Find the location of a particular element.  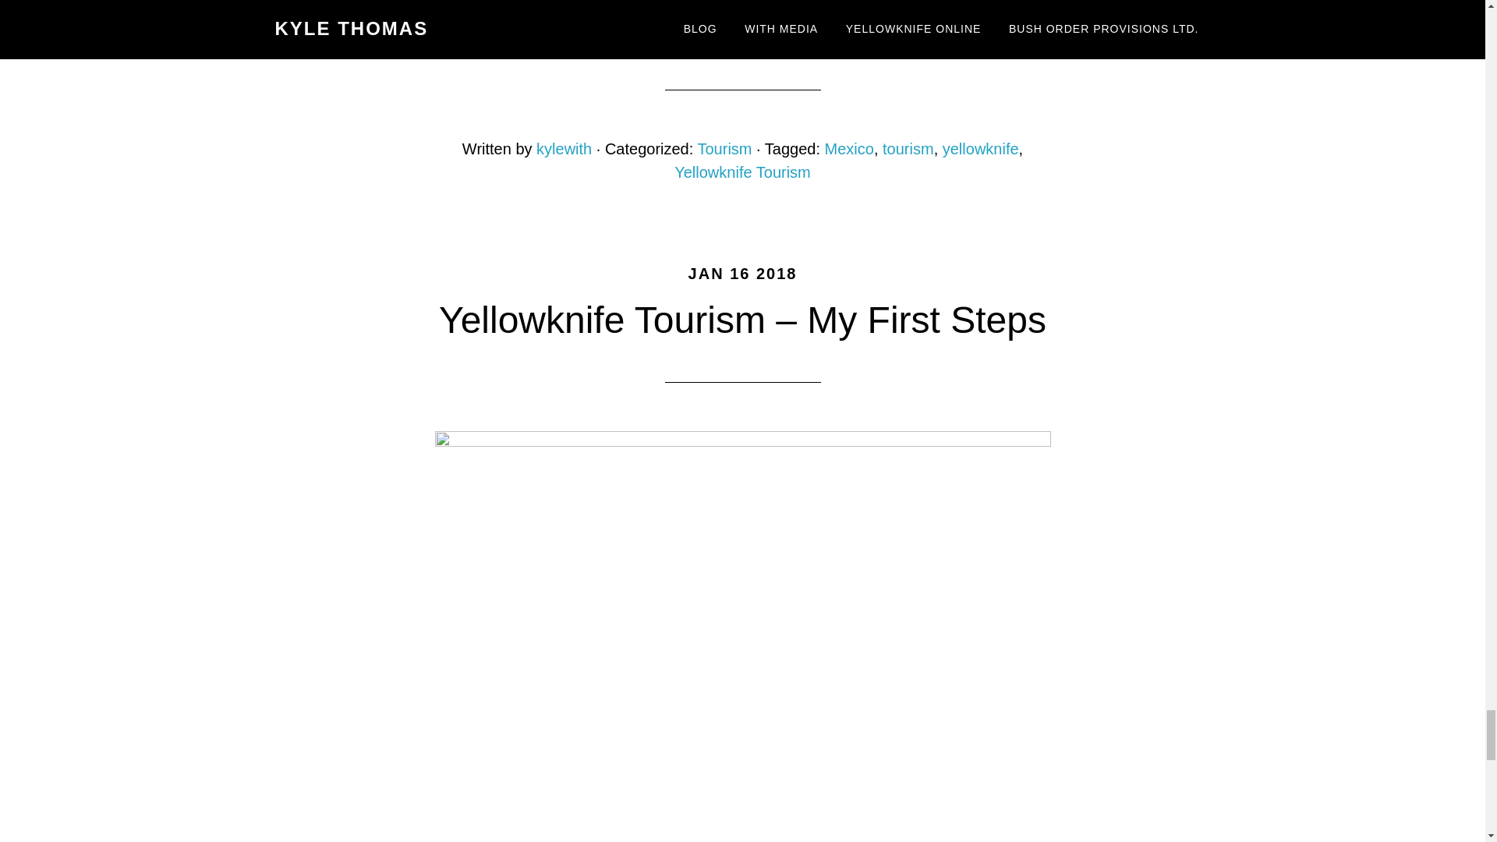

yellowknife is located at coordinates (981, 148).